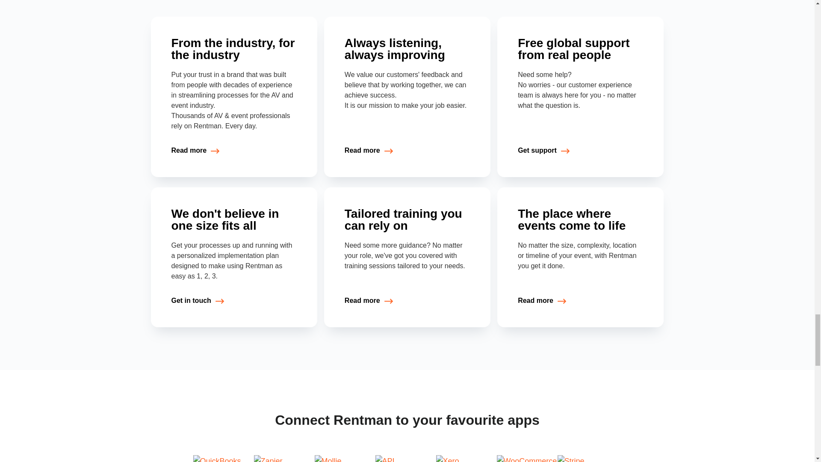 The width and height of the screenshot is (821, 462). Describe the element at coordinates (529, 459) in the screenshot. I see `WooCommerce` at that location.